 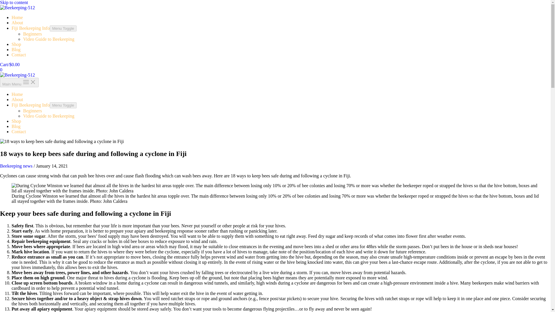 What do you see at coordinates (19, 55) in the screenshot?
I see `Contact` at bounding box center [19, 55].